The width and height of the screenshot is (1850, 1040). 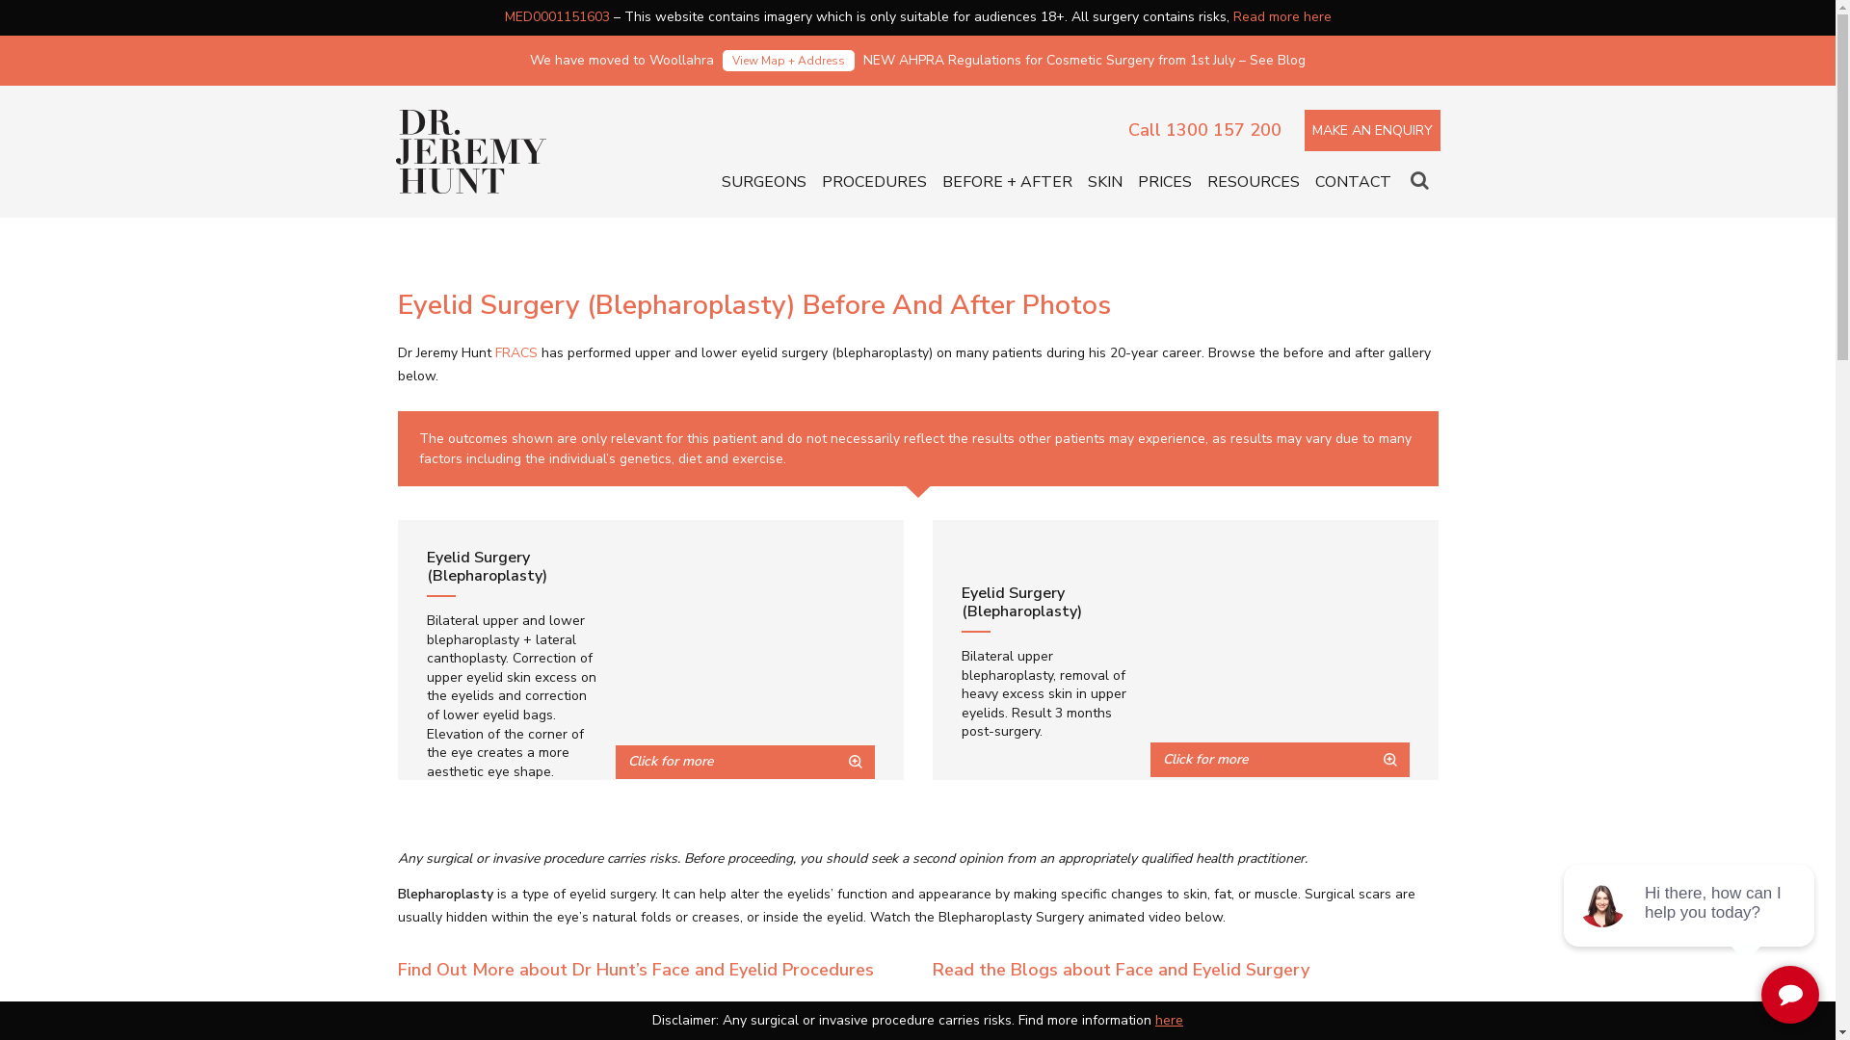 I want to click on Deep Plane Facelift (Rhytidectomy), so click(x=622, y=1007).